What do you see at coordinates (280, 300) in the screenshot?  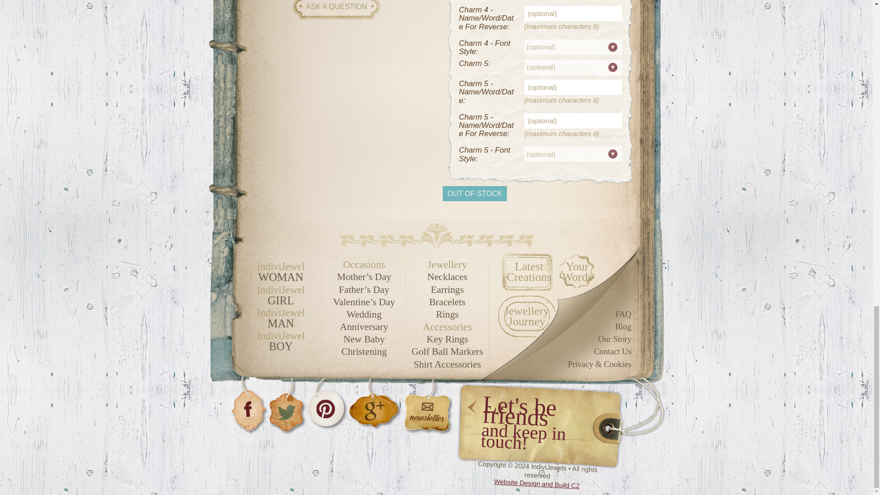 I see `GIRL` at bounding box center [280, 300].